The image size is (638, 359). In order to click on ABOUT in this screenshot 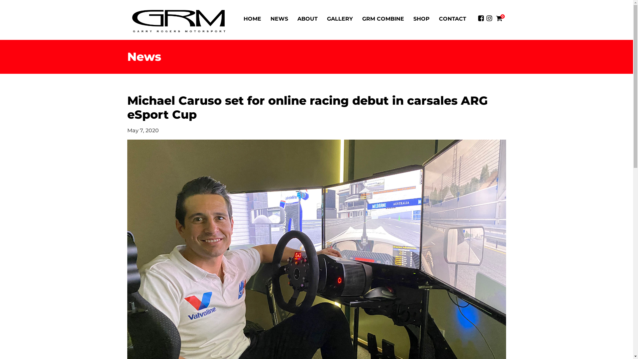, I will do `click(307, 19)`.